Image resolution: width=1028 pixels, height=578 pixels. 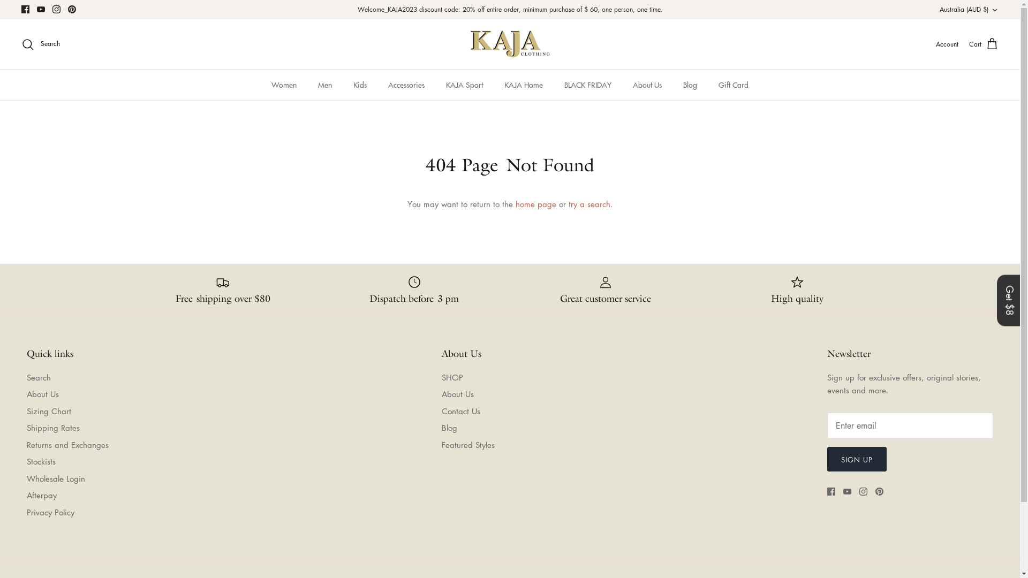 I want to click on Men, so click(x=325, y=85).